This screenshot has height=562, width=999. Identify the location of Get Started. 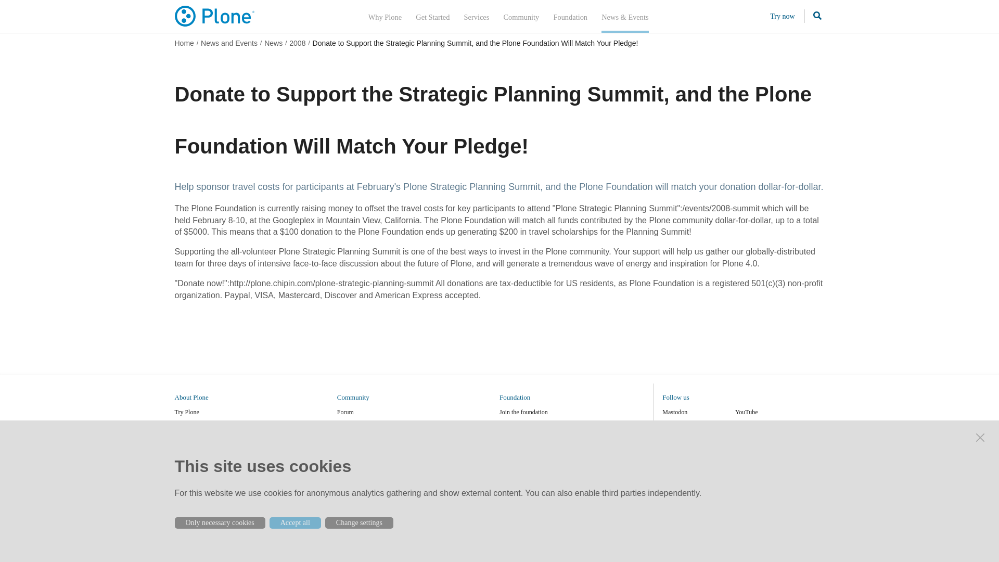
(432, 16).